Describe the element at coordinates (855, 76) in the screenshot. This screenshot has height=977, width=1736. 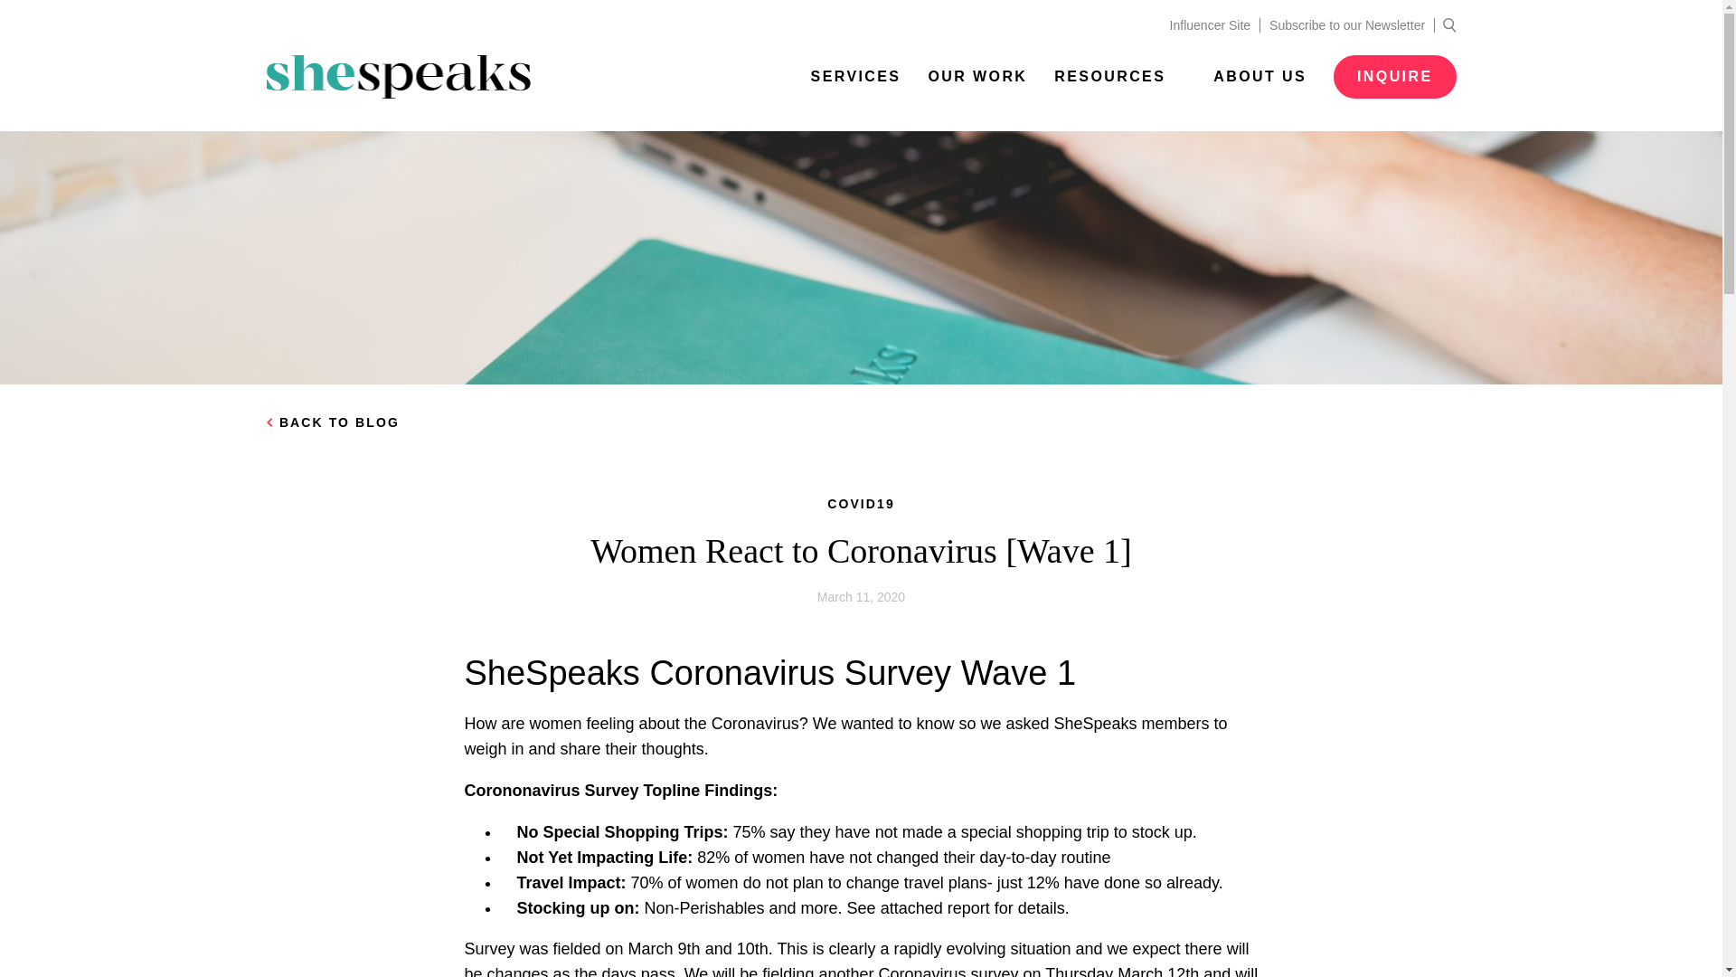
I see `SERVICES` at that location.